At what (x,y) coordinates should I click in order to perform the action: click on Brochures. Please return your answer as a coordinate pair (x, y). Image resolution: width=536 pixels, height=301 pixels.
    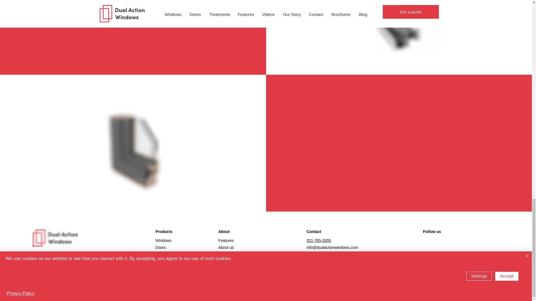
    Looking at the image, I should click on (227, 269).